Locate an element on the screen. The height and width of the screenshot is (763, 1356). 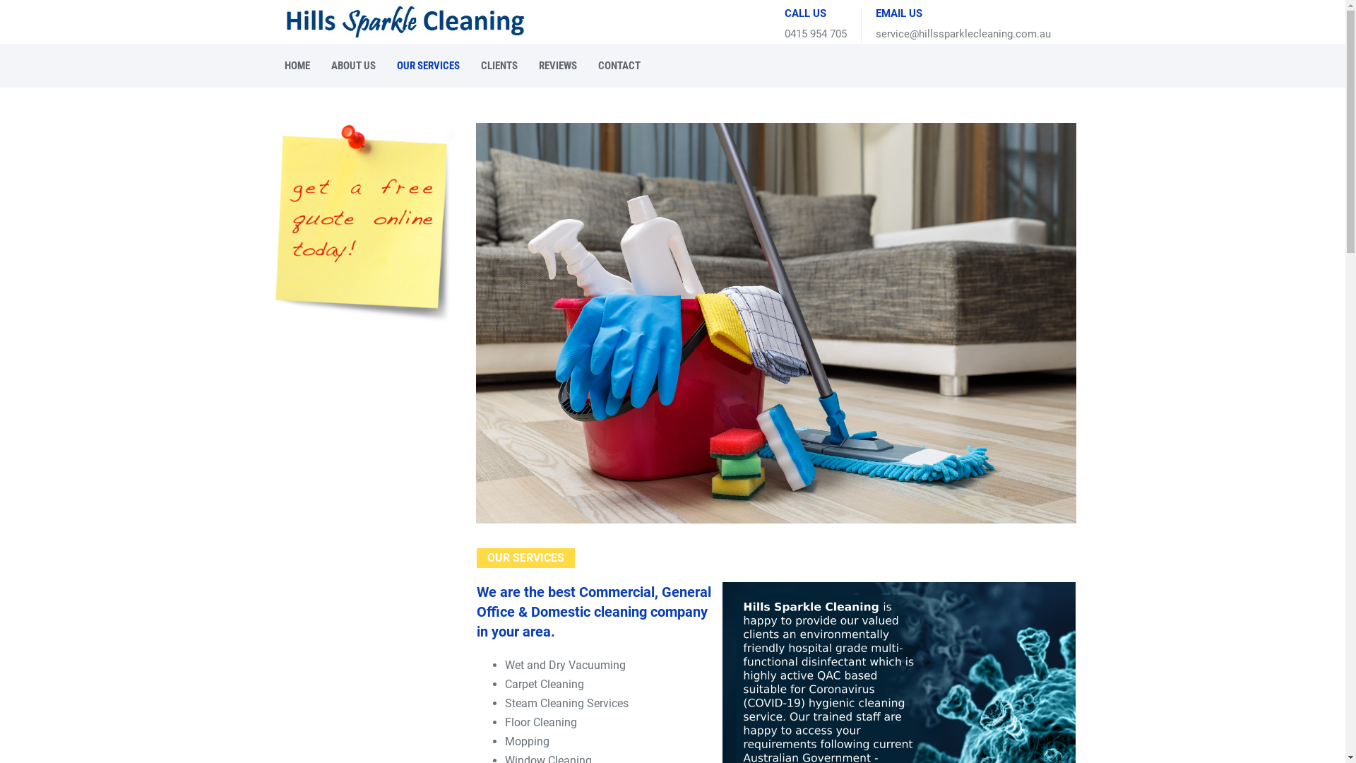
CONTACT is located at coordinates (619, 65).